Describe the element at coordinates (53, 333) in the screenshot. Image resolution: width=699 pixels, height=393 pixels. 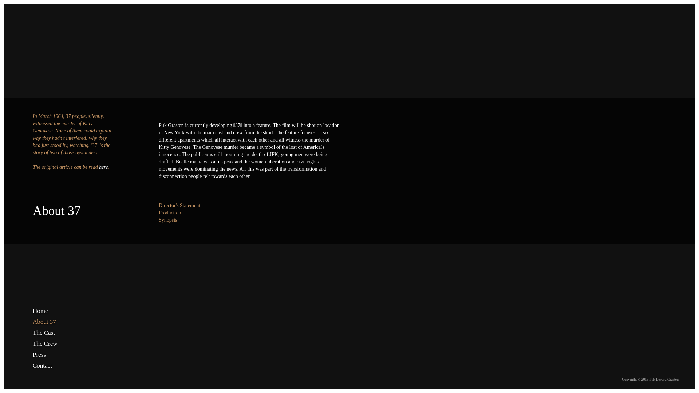
I see `The Cast` at that location.